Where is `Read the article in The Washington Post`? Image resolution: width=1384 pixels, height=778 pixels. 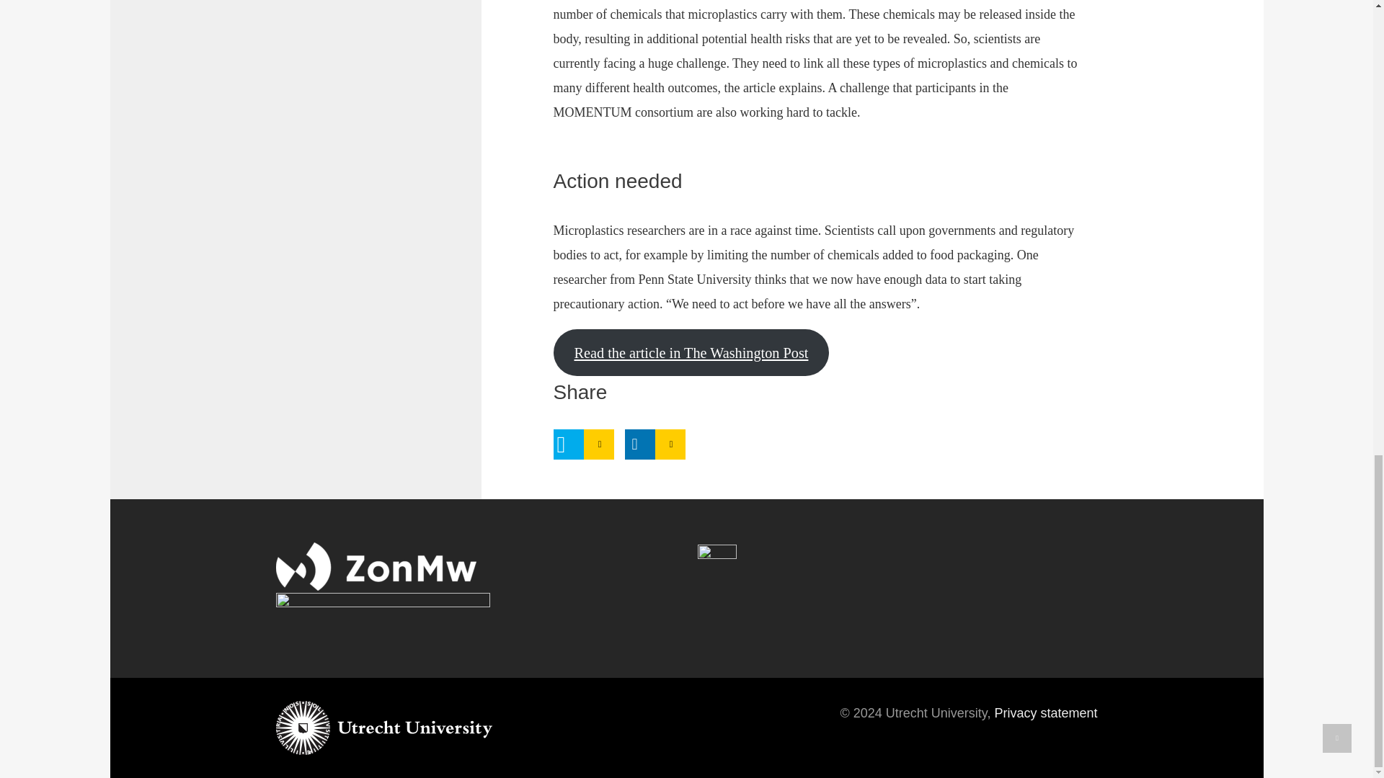
Read the article in The Washington Post is located at coordinates (691, 352).